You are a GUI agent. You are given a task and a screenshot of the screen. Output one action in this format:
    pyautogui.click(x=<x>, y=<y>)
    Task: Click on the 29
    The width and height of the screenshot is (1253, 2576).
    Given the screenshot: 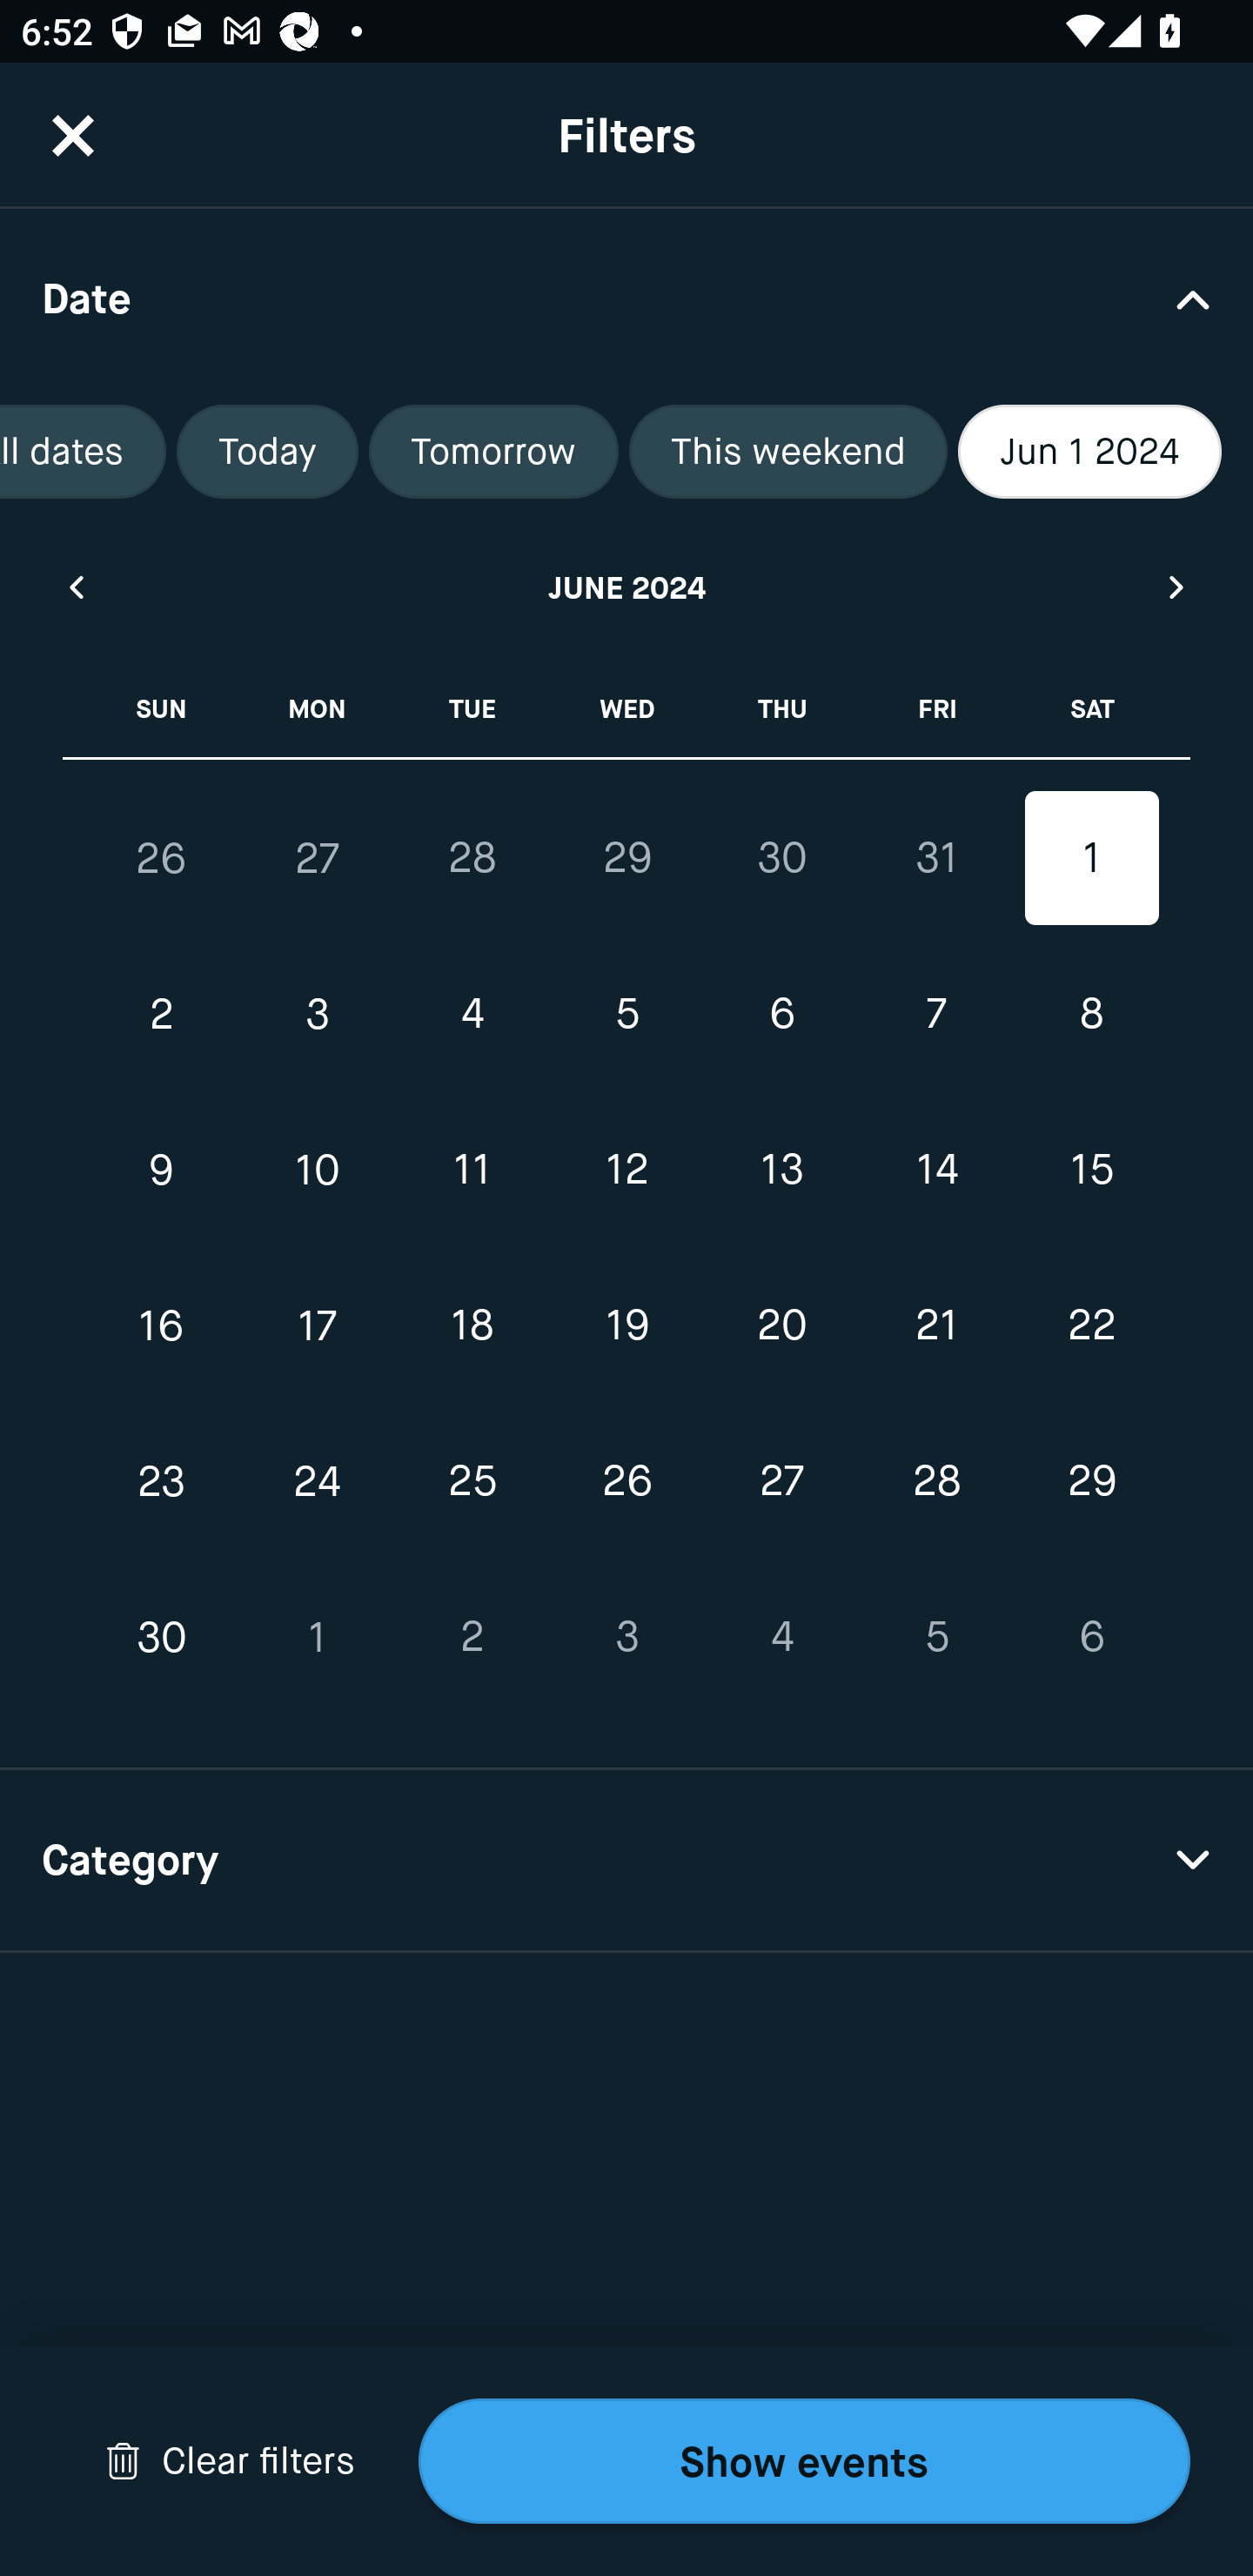 What is the action you would take?
    pyautogui.click(x=1091, y=1481)
    